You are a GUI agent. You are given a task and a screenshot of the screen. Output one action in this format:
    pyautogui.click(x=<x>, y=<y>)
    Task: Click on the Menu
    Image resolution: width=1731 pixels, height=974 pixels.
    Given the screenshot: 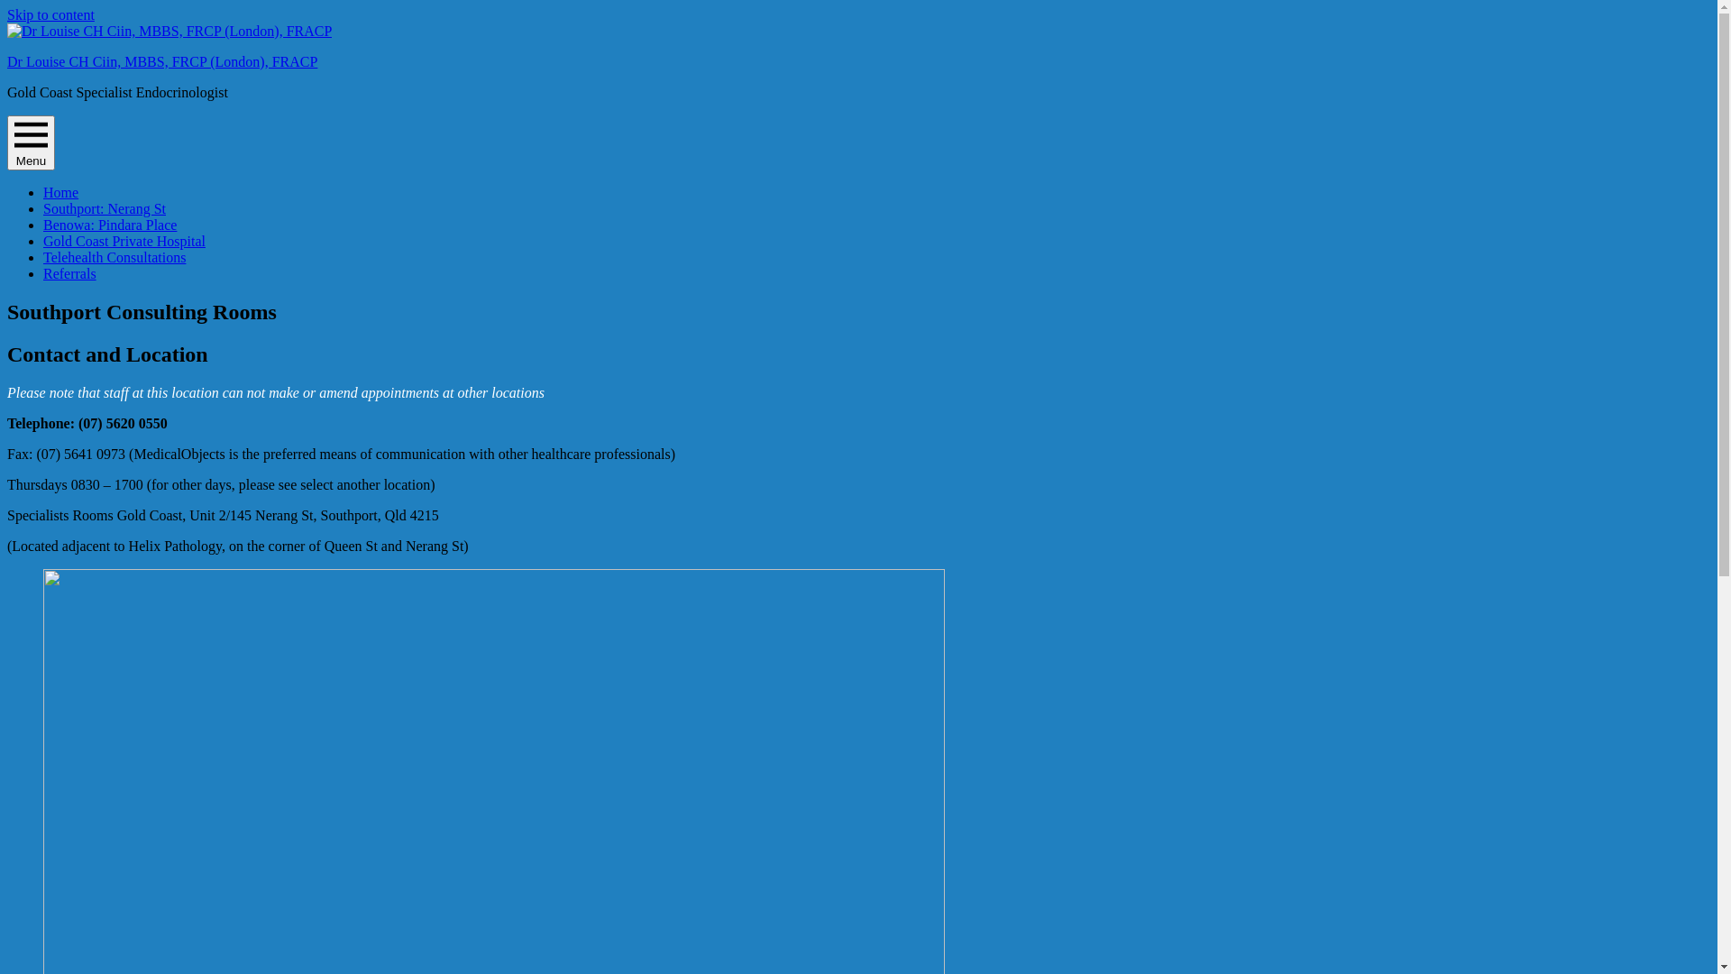 What is the action you would take?
    pyautogui.click(x=31, y=142)
    